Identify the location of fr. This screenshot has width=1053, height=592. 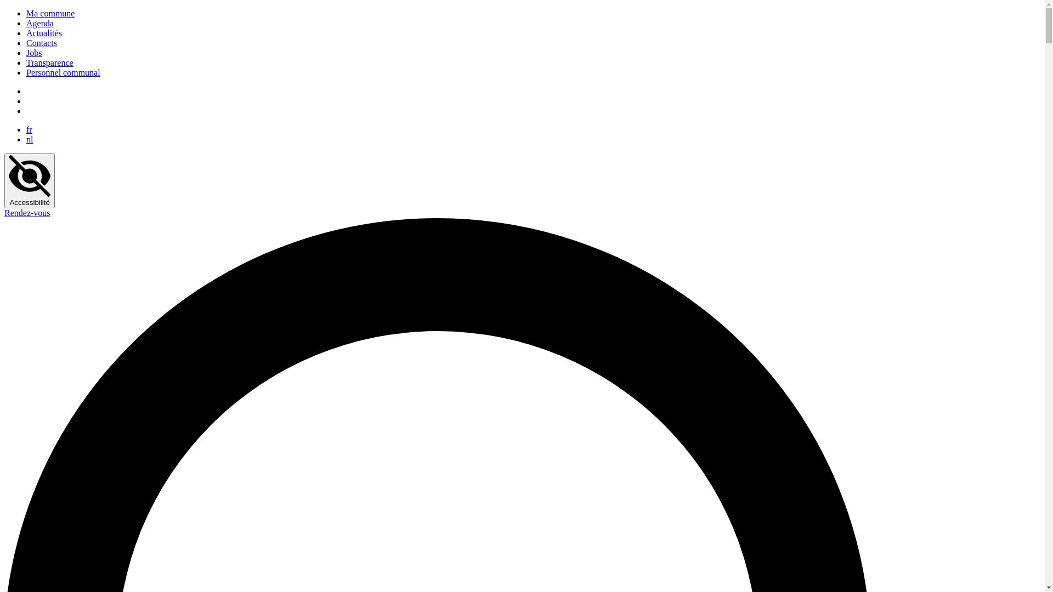
(30, 129).